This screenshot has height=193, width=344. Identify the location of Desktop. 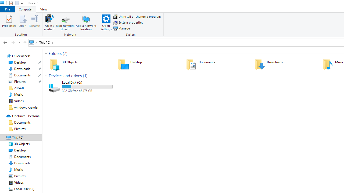
(148, 65).